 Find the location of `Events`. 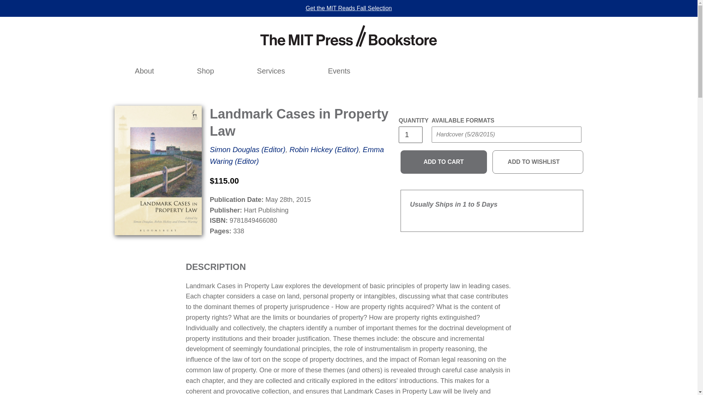

Events is located at coordinates (339, 71).